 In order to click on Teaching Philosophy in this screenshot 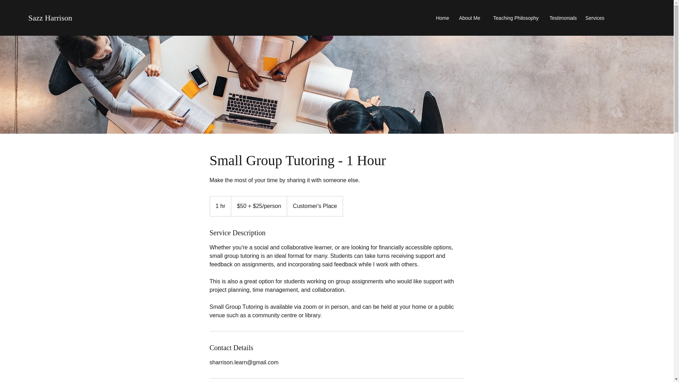, I will do `click(513, 18)`.